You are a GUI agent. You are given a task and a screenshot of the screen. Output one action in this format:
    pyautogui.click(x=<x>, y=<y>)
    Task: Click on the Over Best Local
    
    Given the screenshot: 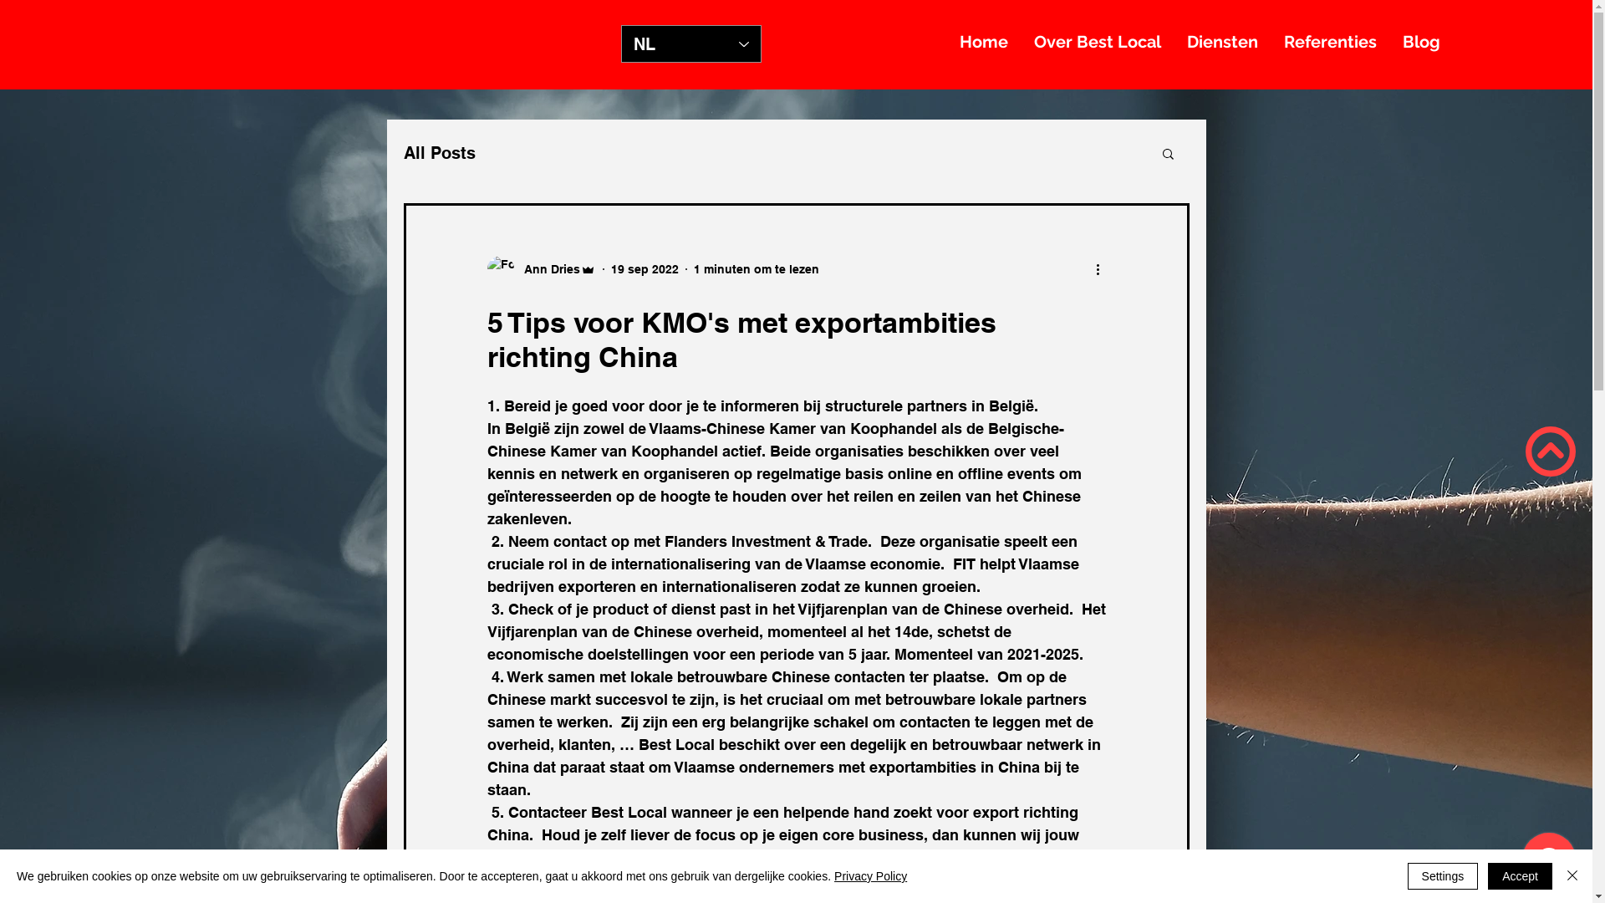 What is the action you would take?
    pyautogui.click(x=1098, y=42)
    